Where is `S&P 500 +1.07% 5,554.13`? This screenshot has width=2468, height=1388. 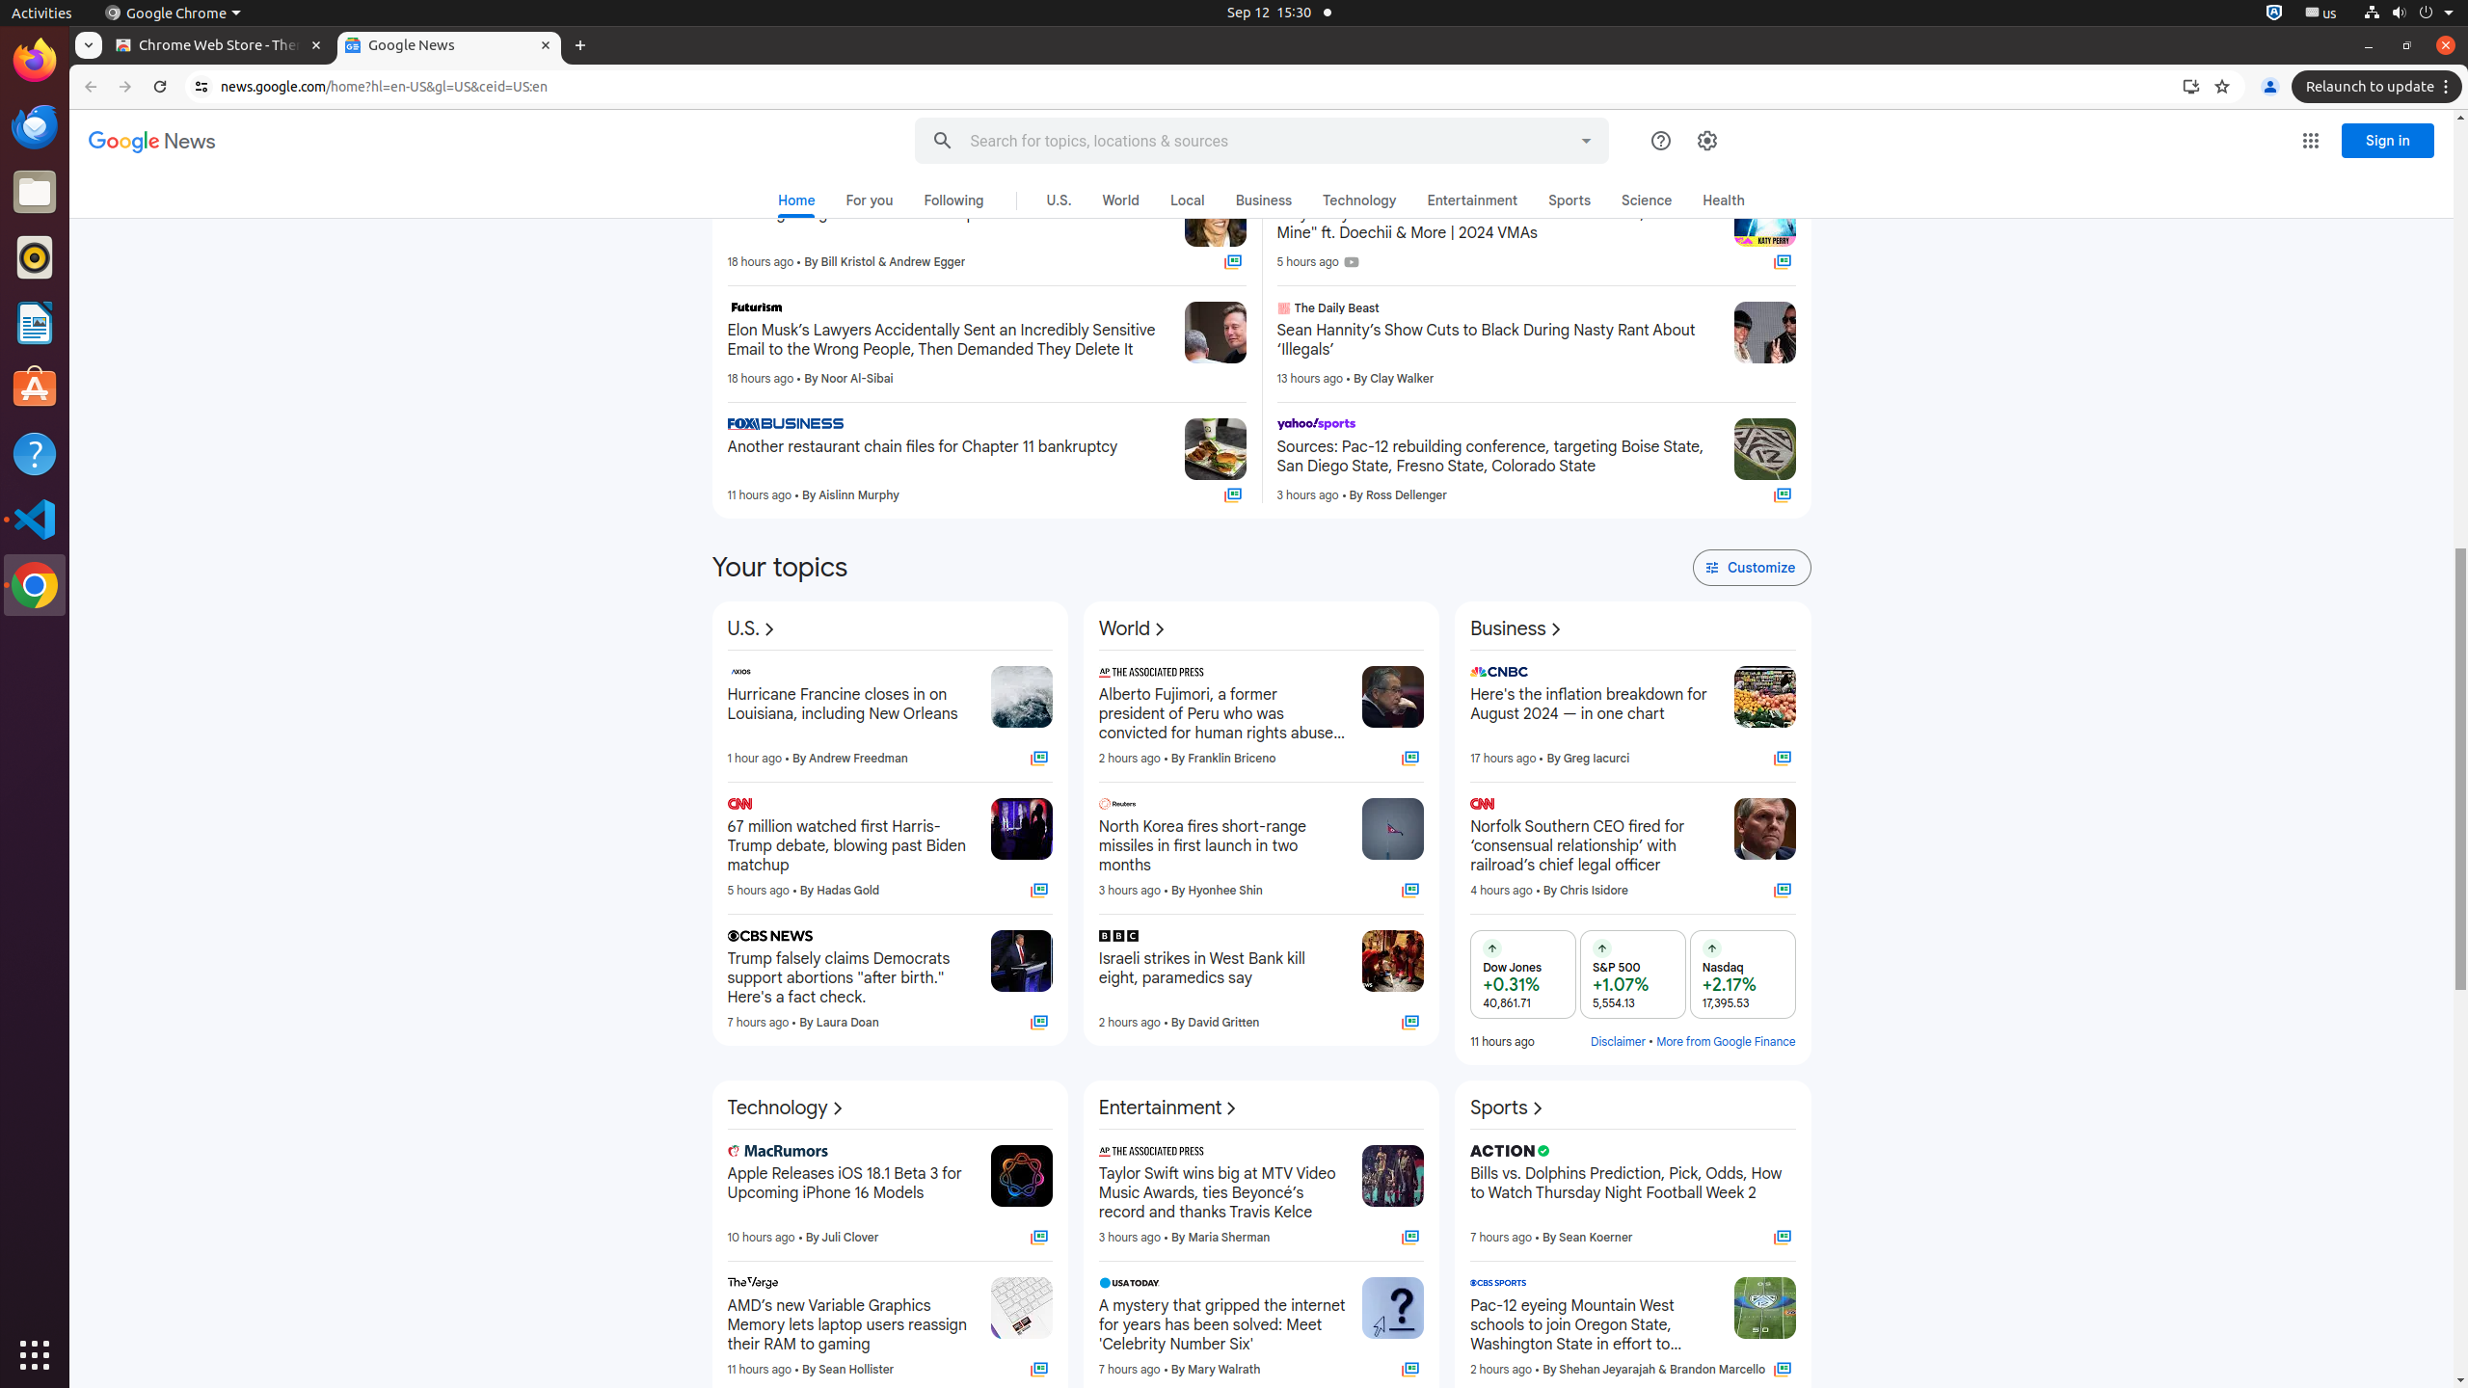
S&P 500 +1.07% 5,554.13 is located at coordinates (1633, 974).